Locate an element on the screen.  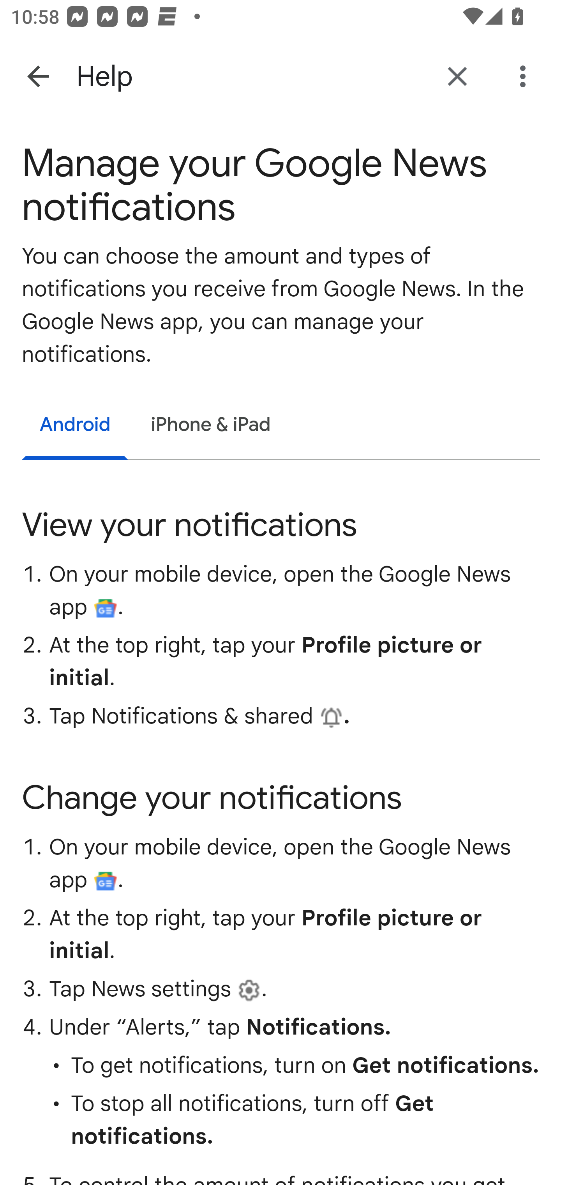
More options is located at coordinates (526, 76).